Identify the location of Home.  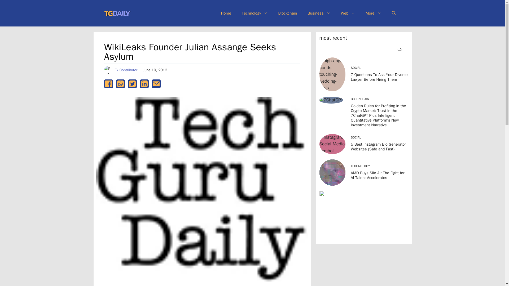
(226, 13).